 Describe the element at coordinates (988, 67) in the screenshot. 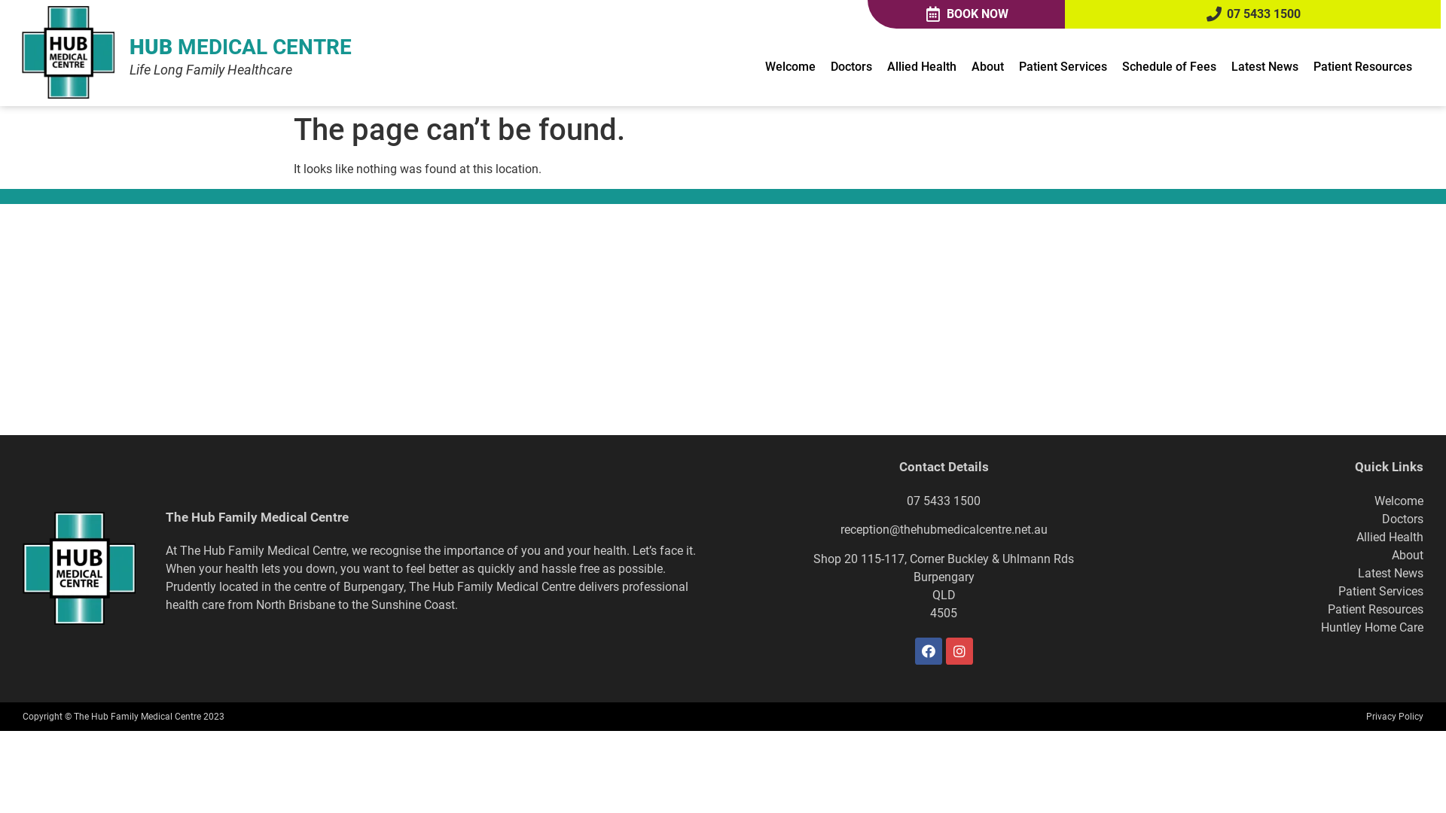

I see `About` at that location.